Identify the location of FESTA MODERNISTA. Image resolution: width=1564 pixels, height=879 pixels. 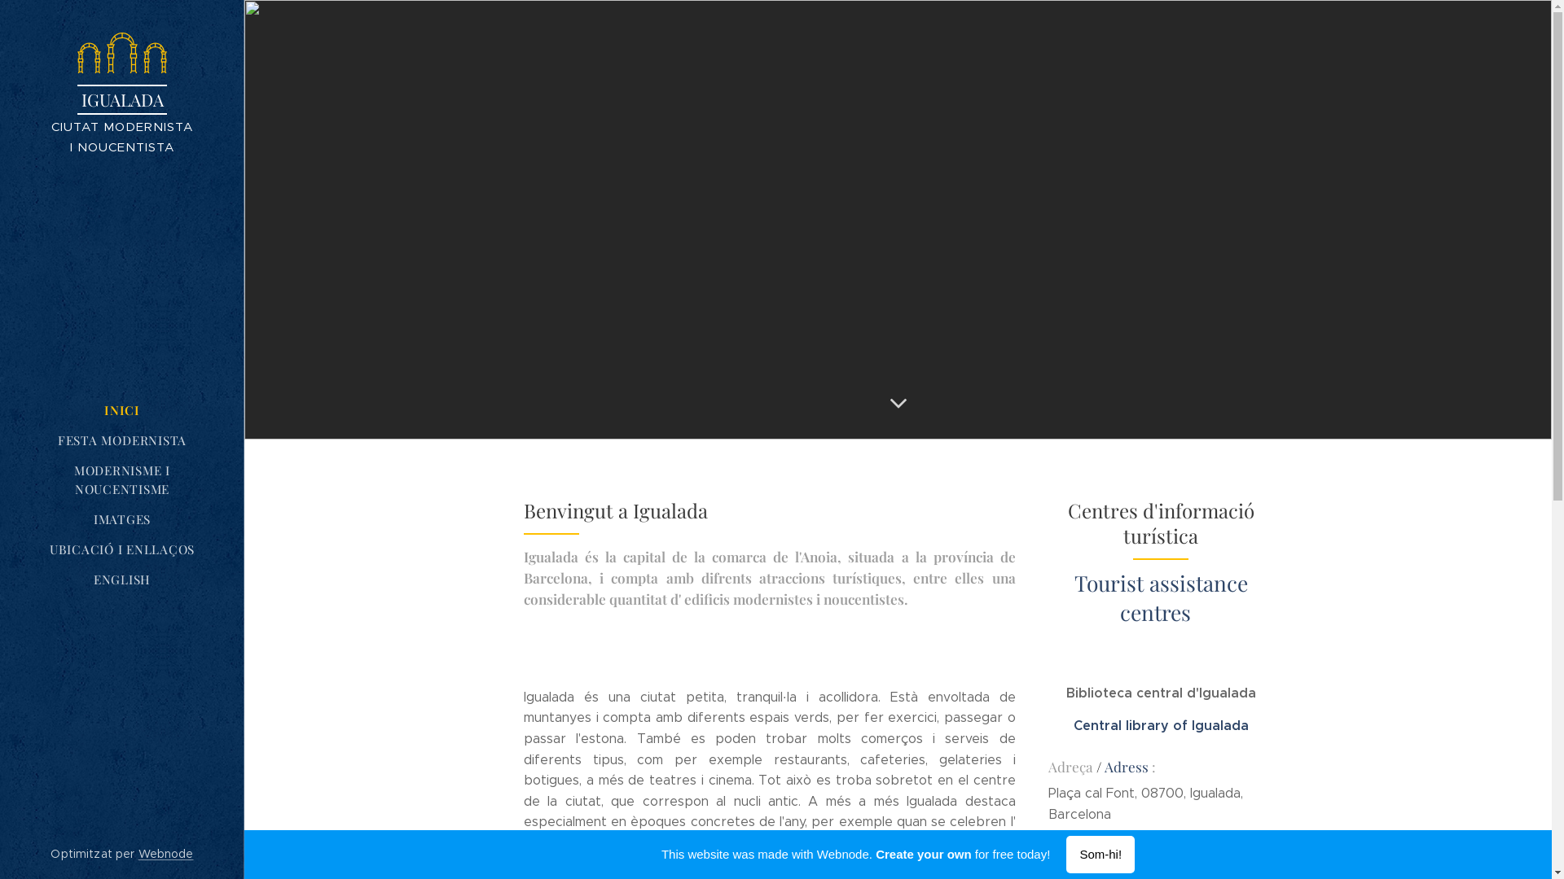
(122, 441).